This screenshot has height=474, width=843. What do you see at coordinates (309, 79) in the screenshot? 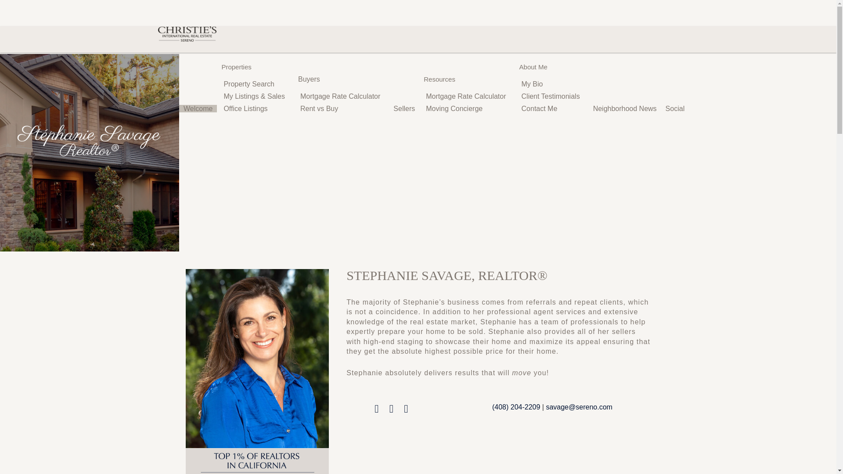
I see `Buyers` at bounding box center [309, 79].